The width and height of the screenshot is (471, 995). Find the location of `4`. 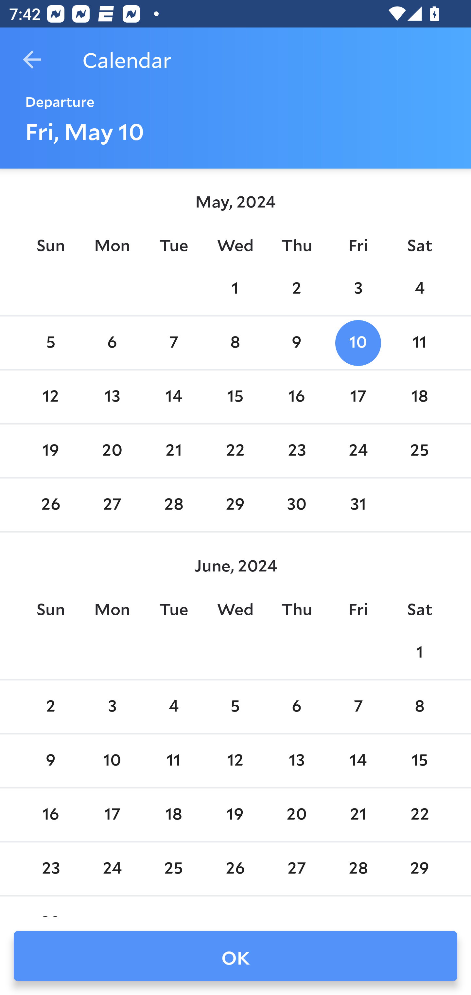

4 is located at coordinates (419, 288).